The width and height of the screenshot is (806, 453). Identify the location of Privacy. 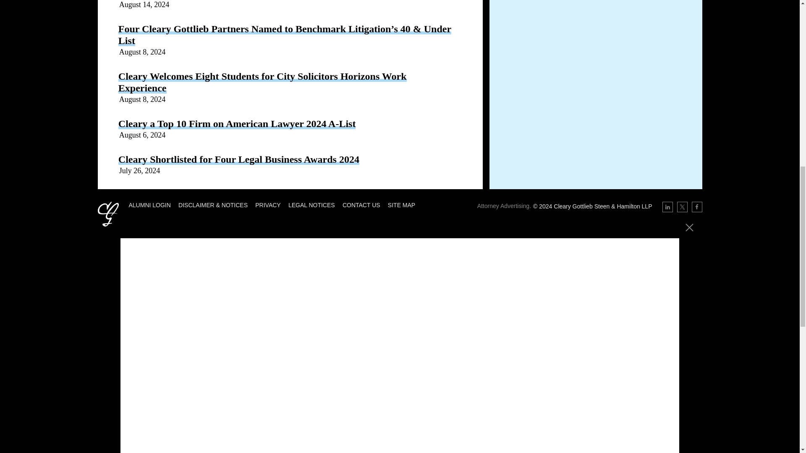
(268, 205).